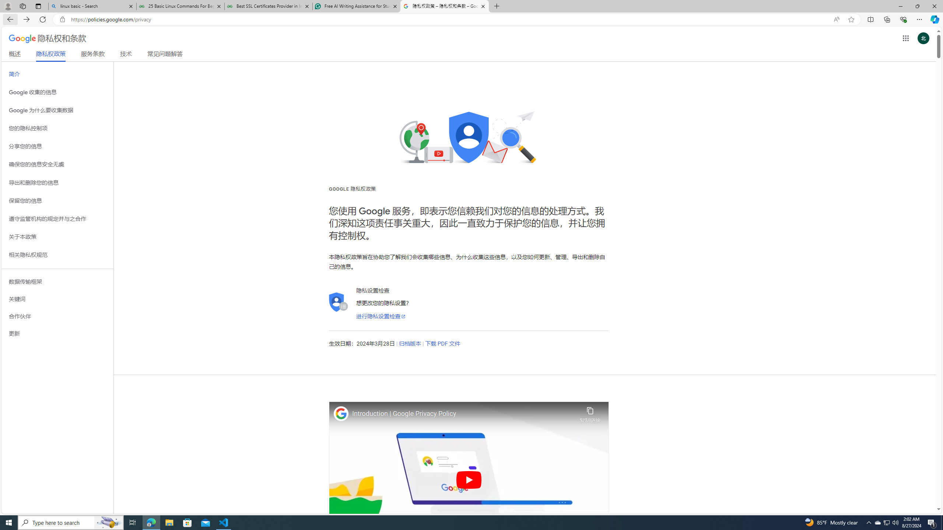  I want to click on Close, so click(934, 6).